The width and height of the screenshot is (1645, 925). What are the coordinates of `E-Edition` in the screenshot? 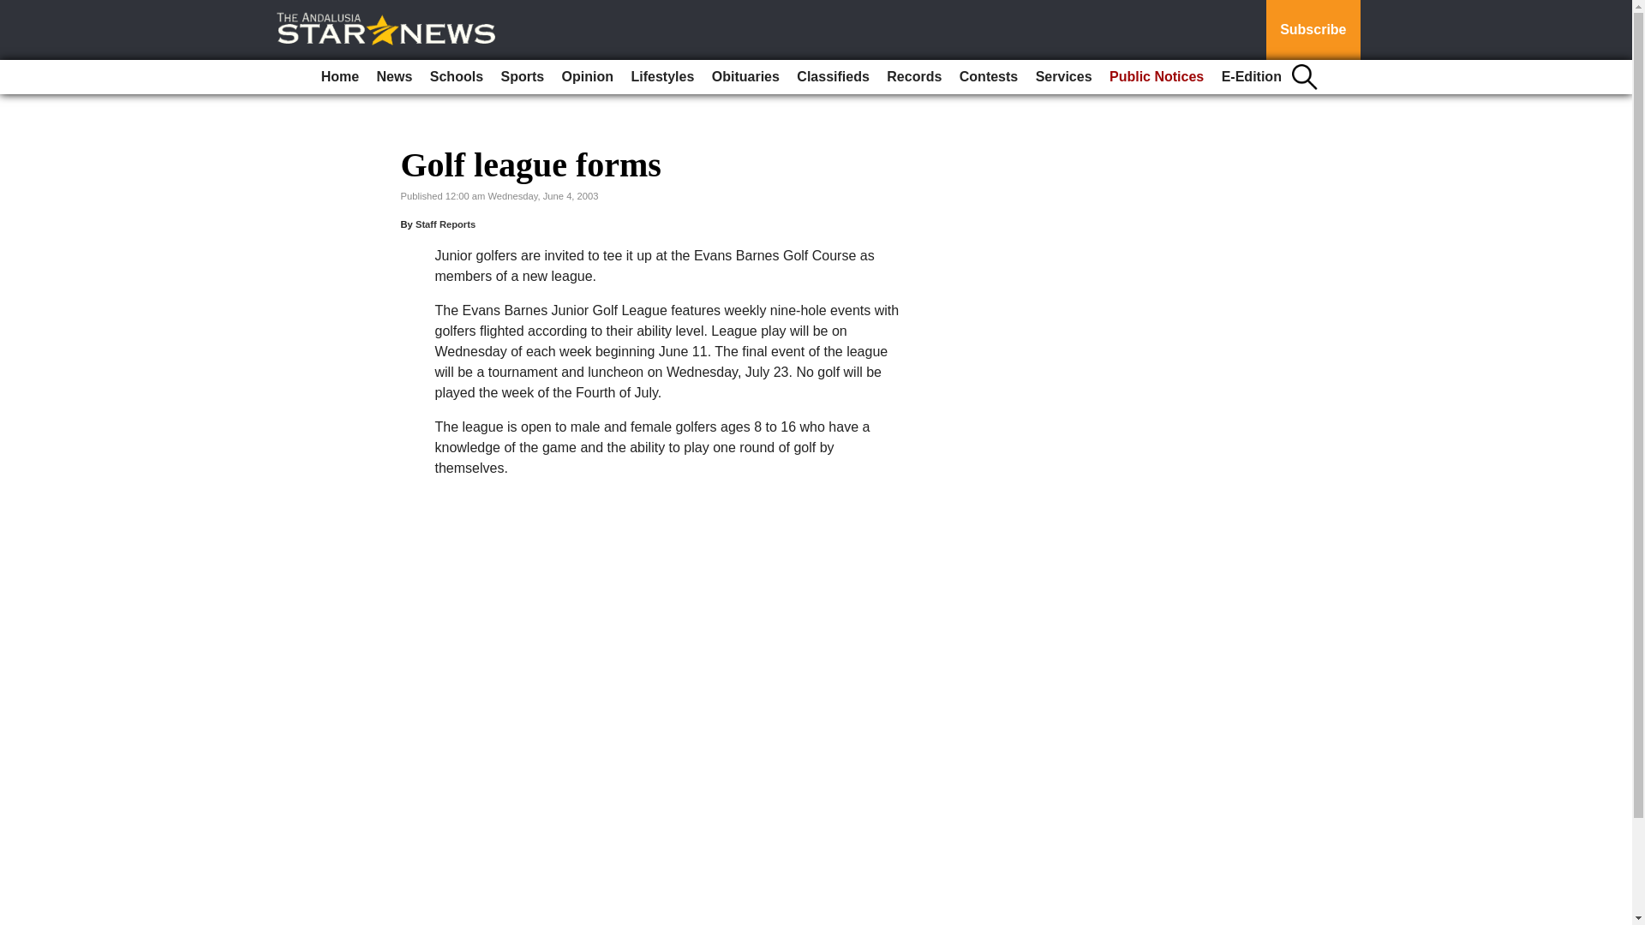 It's located at (1251, 77).